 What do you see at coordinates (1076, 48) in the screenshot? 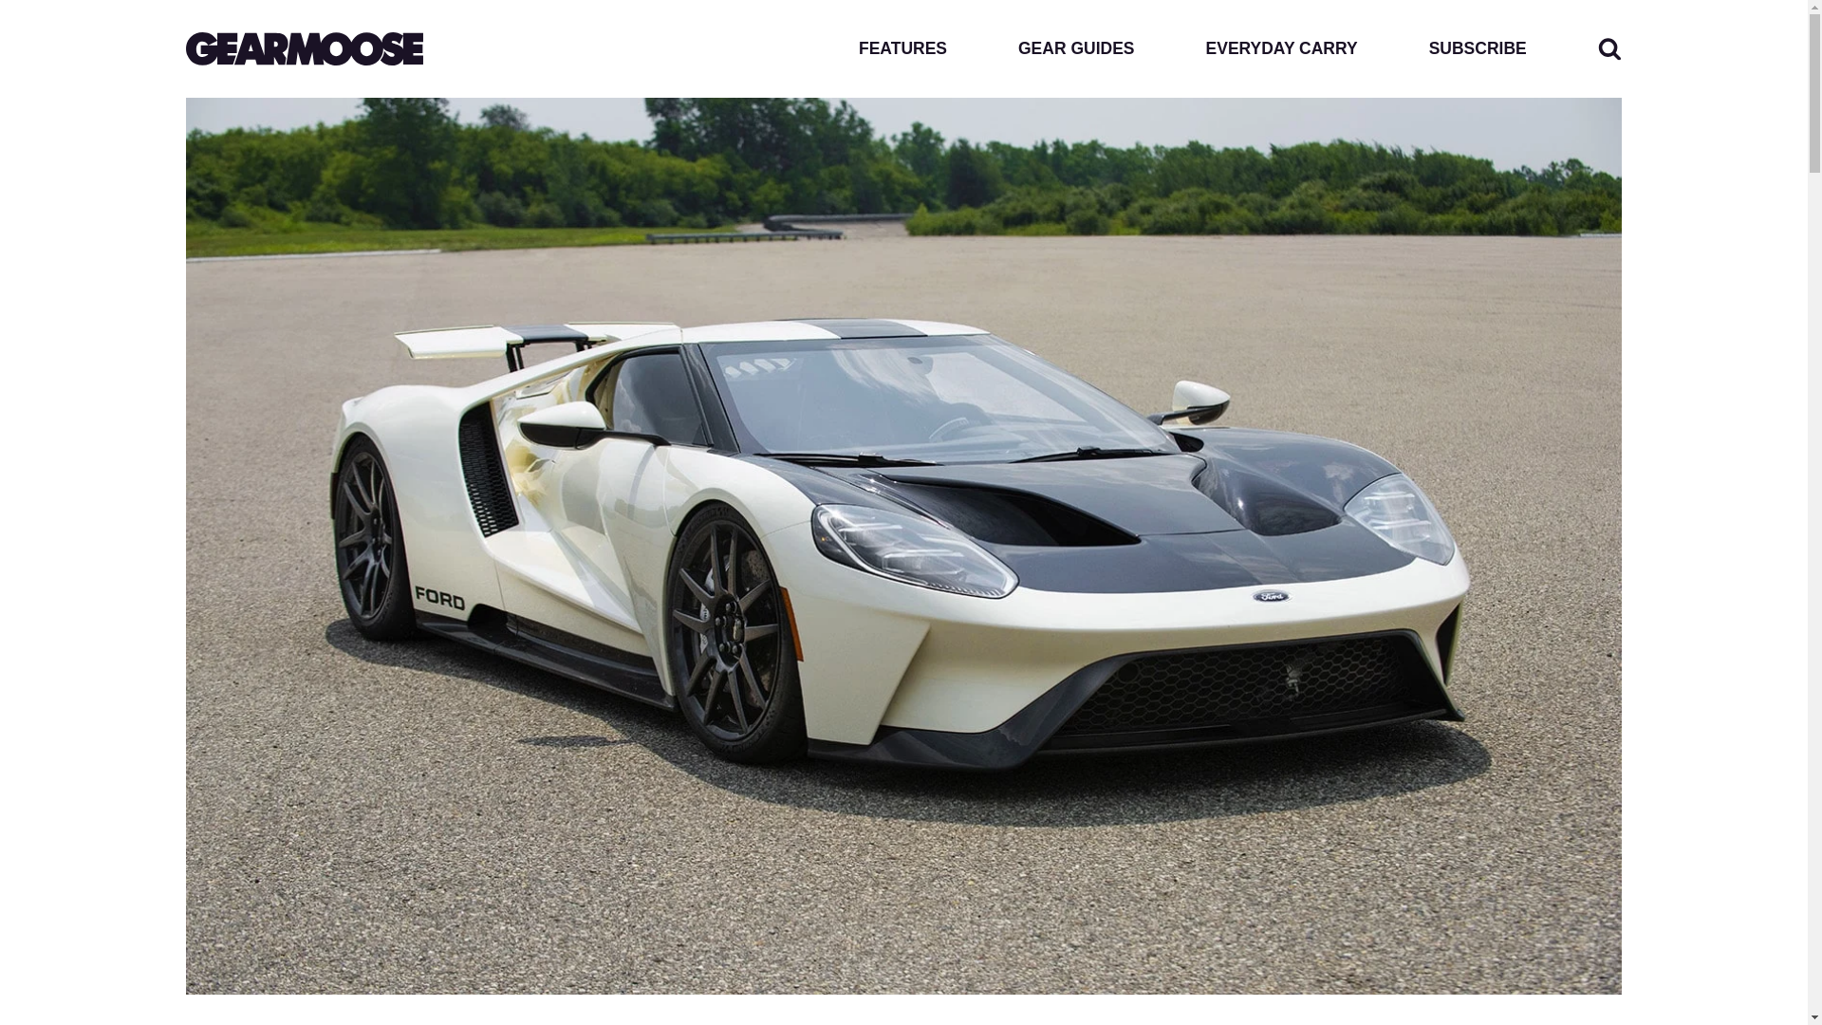
I see `GEAR GUIDES` at bounding box center [1076, 48].